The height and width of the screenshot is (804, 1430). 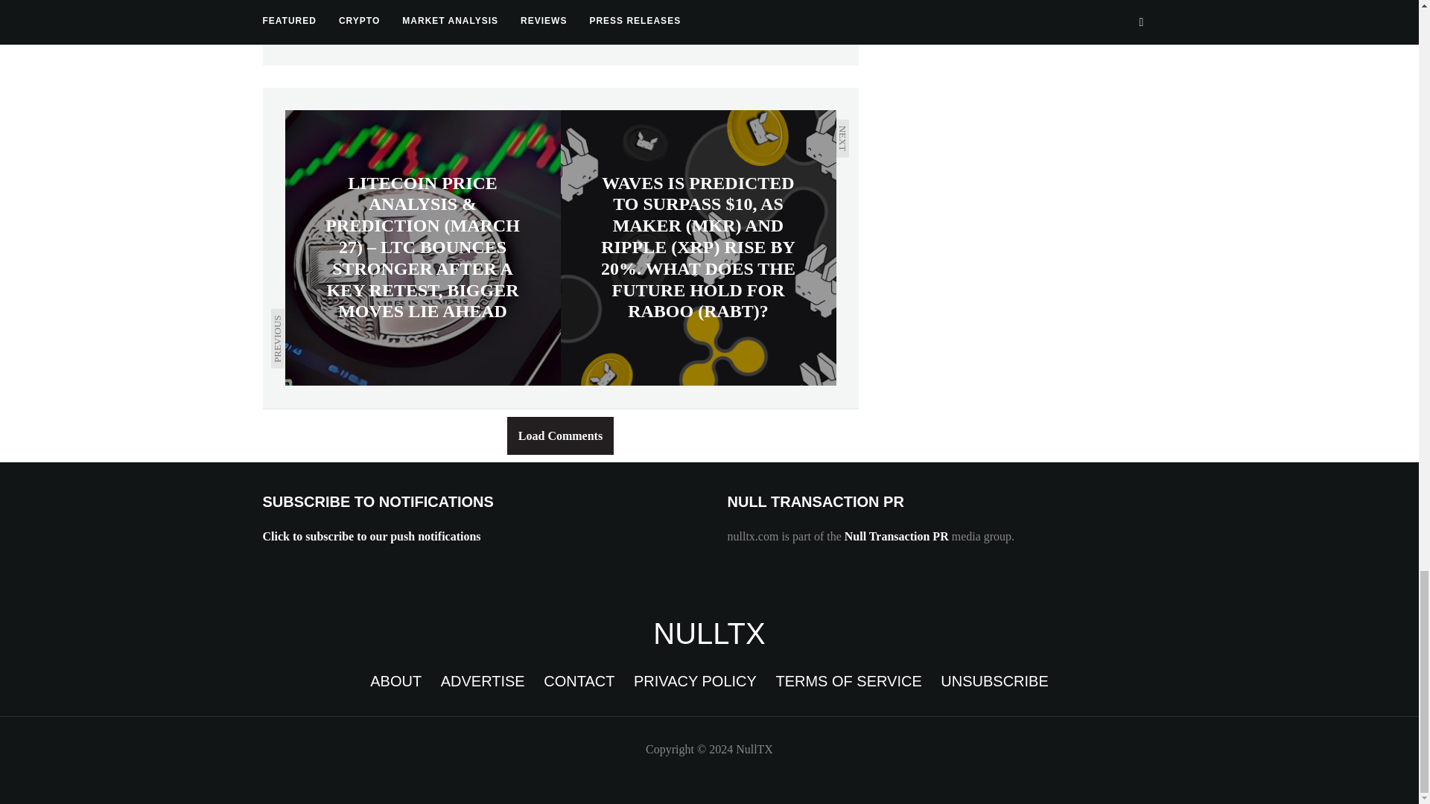 What do you see at coordinates (560, 436) in the screenshot?
I see `Load Comments` at bounding box center [560, 436].